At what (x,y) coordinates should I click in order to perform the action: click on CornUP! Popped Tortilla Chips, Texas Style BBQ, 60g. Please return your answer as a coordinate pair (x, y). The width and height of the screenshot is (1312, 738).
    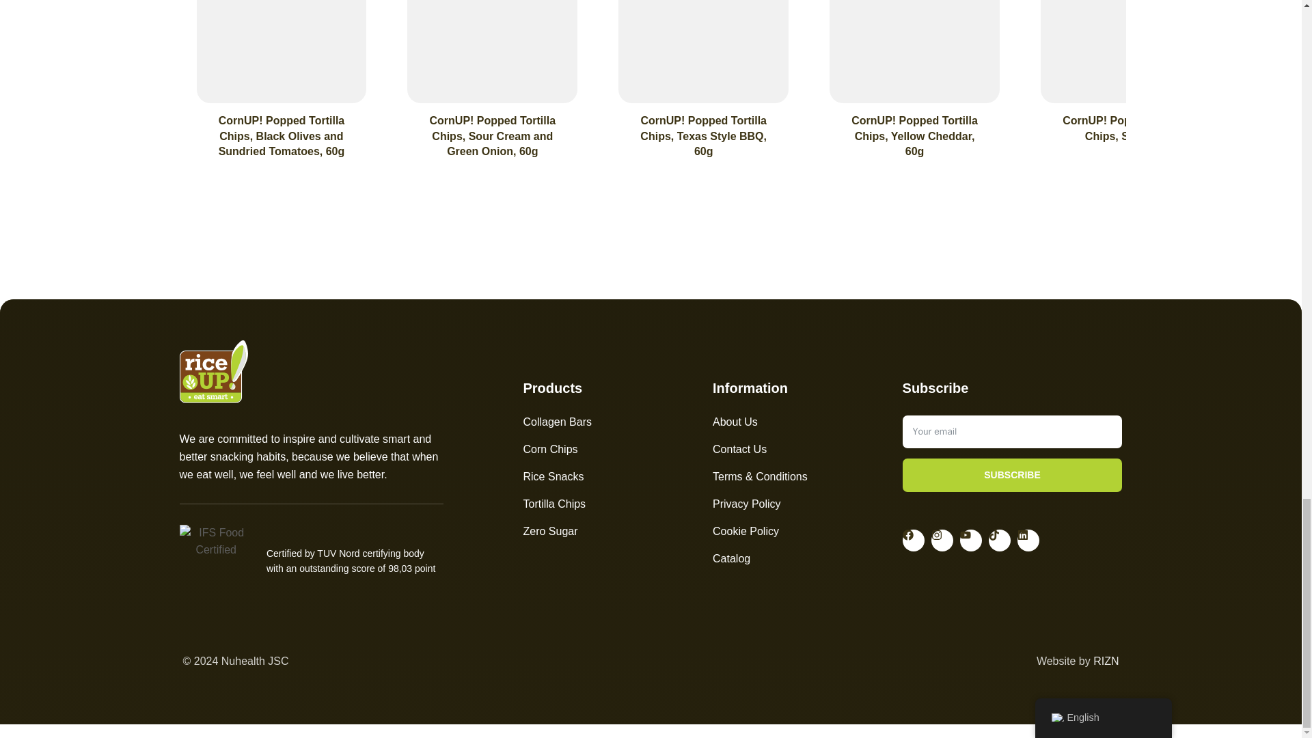
    Looking at the image, I should click on (702, 136).